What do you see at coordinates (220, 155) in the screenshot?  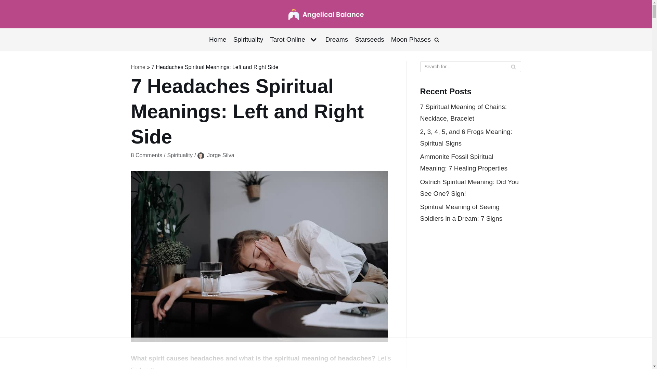 I see `Posts by Jorge Silva` at bounding box center [220, 155].